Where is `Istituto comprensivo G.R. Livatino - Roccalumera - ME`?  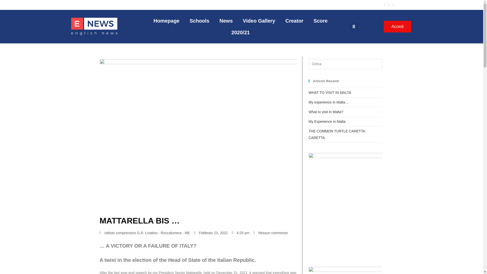
Istituto comprensivo G.R. Livatino - Roccalumera - ME is located at coordinates (145, 233).